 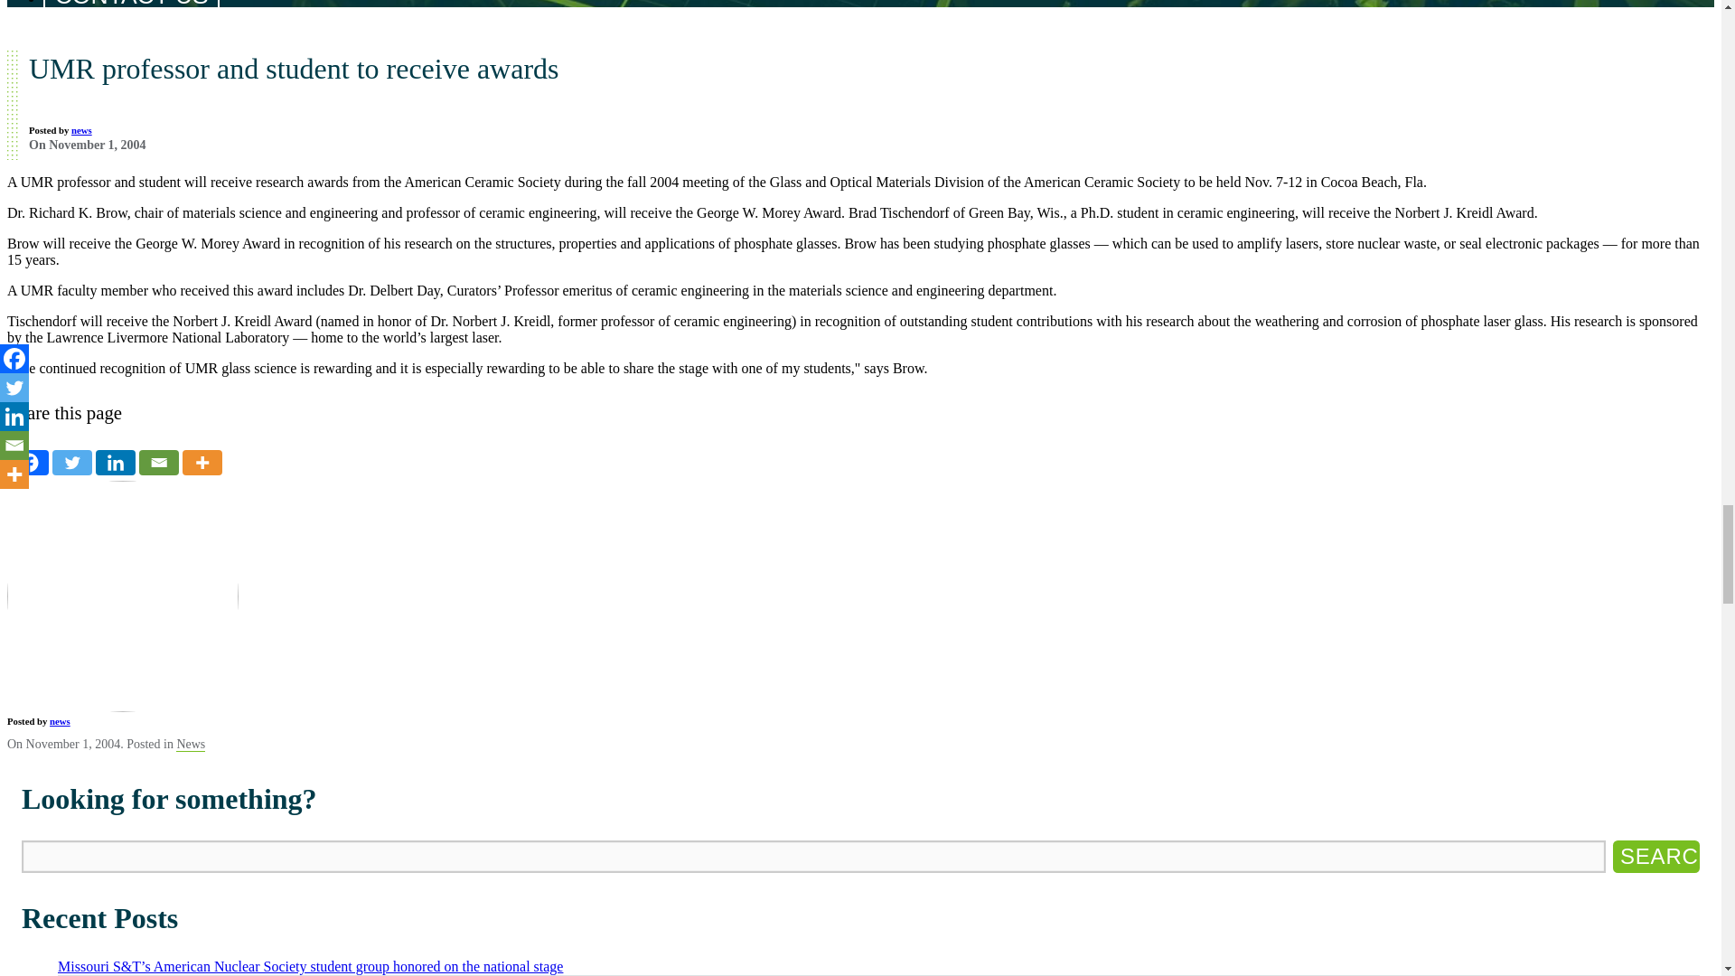 What do you see at coordinates (1656, 856) in the screenshot?
I see `Search` at bounding box center [1656, 856].